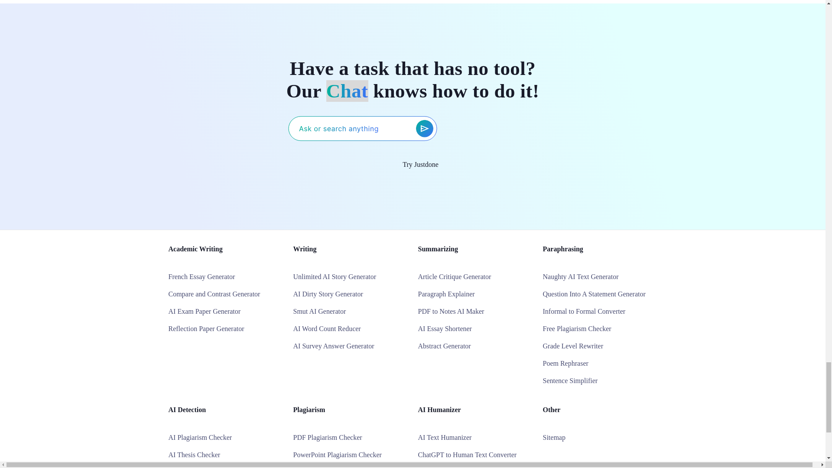 This screenshot has height=468, width=832. What do you see at coordinates (214, 294) in the screenshot?
I see `Compare and Contrast Generator` at bounding box center [214, 294].